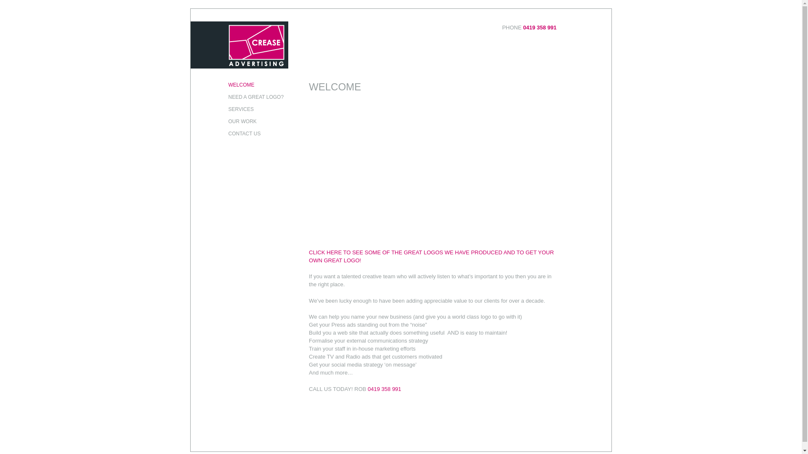 This screenshot has width=808, height=454. I want to click on 0419 358 991, so click(385, 389).